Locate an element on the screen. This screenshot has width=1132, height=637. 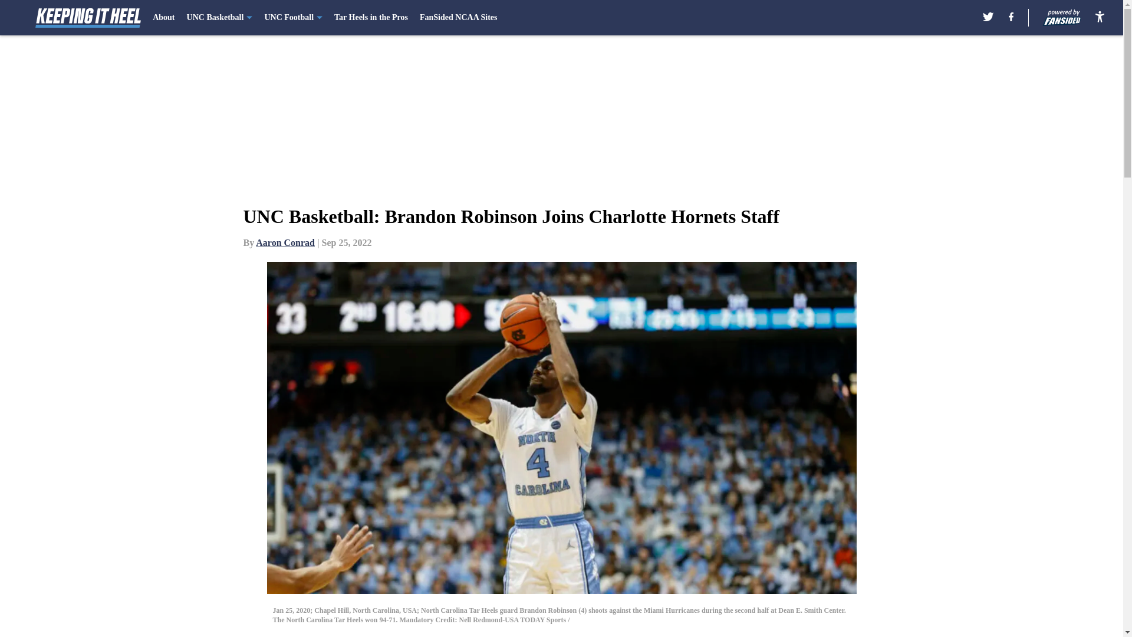
About is located at coordinates (163, 18).